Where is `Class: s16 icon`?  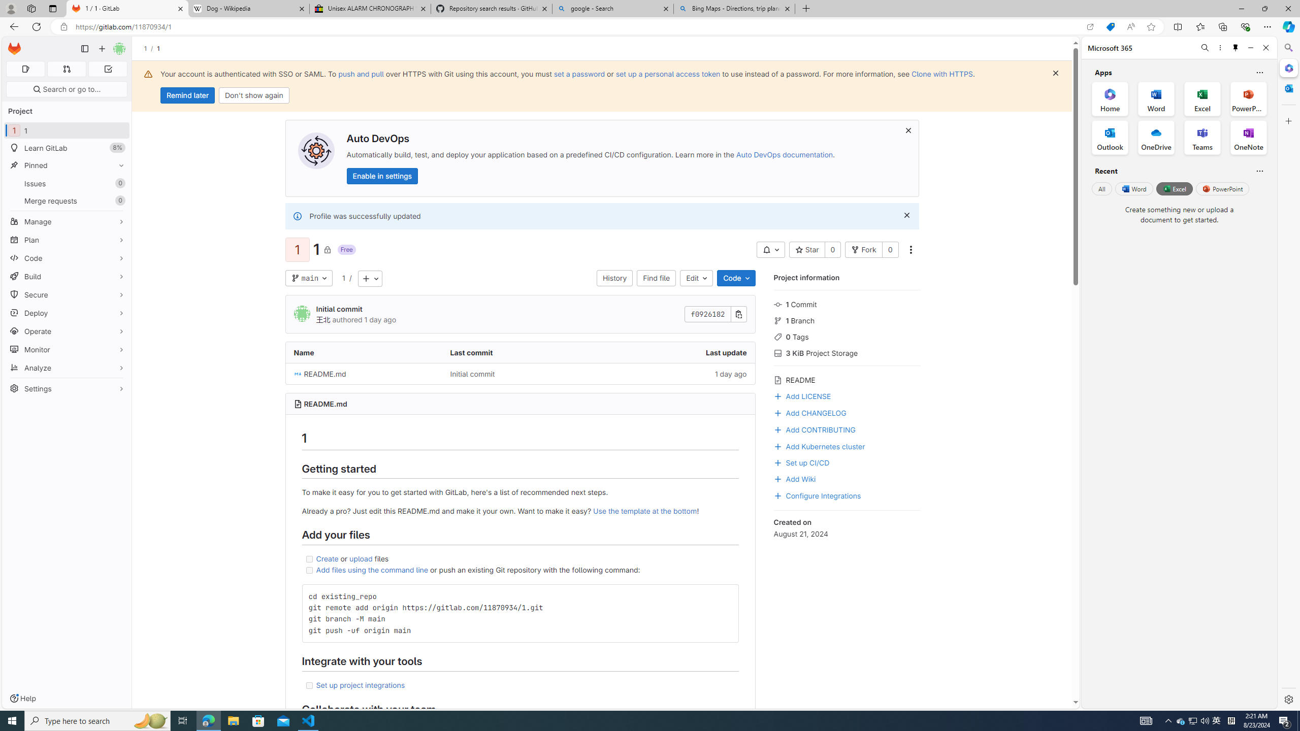 Class: s16 icon is located at coordinates (327, 249).